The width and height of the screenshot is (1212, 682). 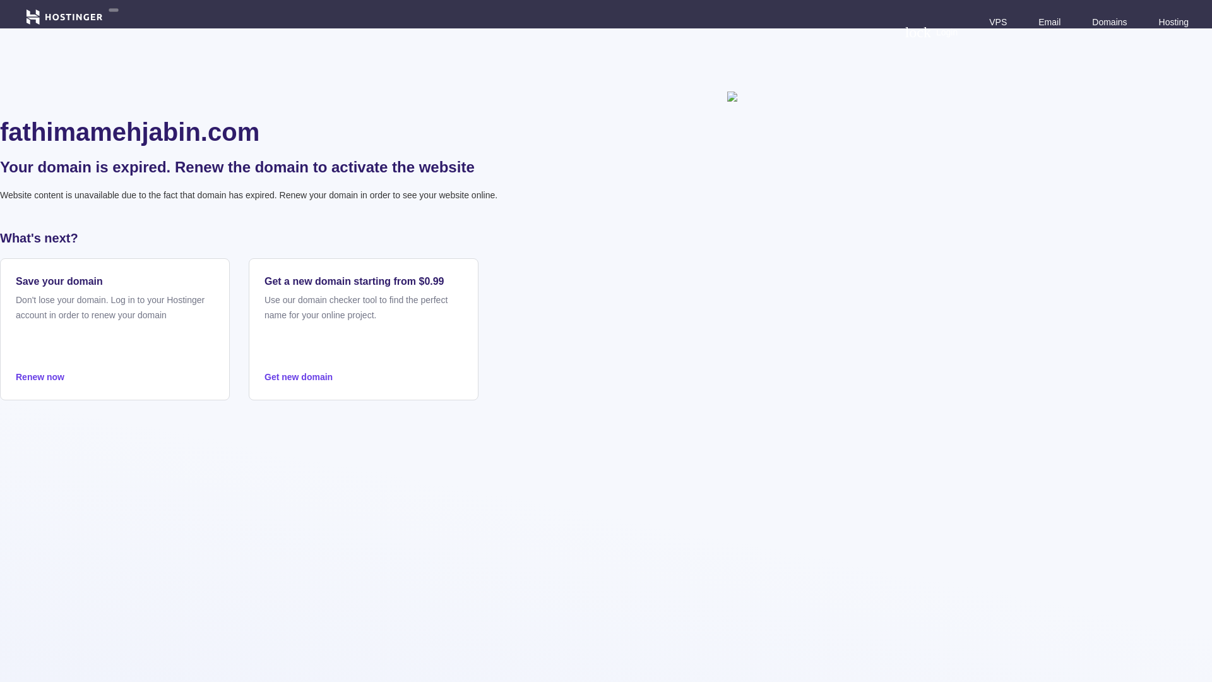 What do you see at coordinates (115, 377) in the screenshot?
I see `Renew now` at bounding box center [115, 377].